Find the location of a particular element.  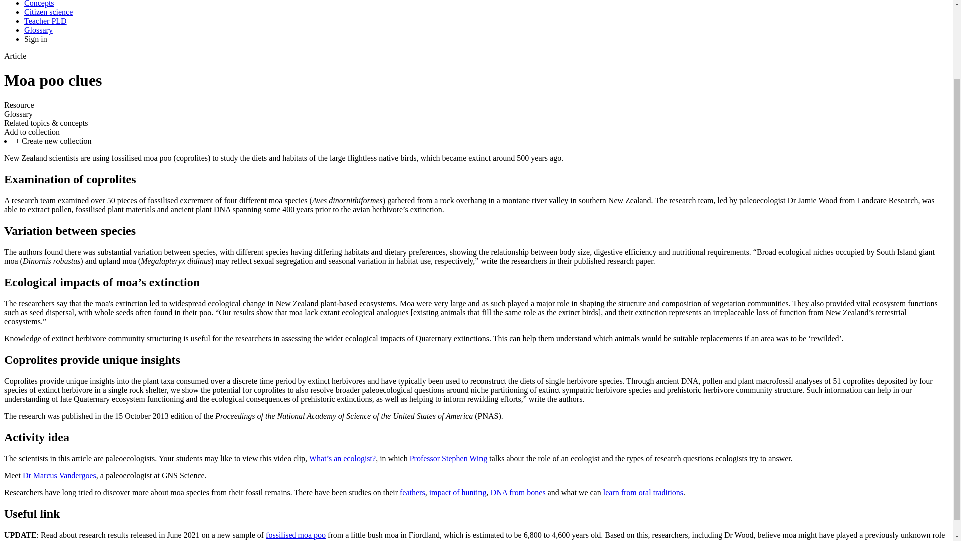

fossilised moa poo is located at coordinates (295, 535).